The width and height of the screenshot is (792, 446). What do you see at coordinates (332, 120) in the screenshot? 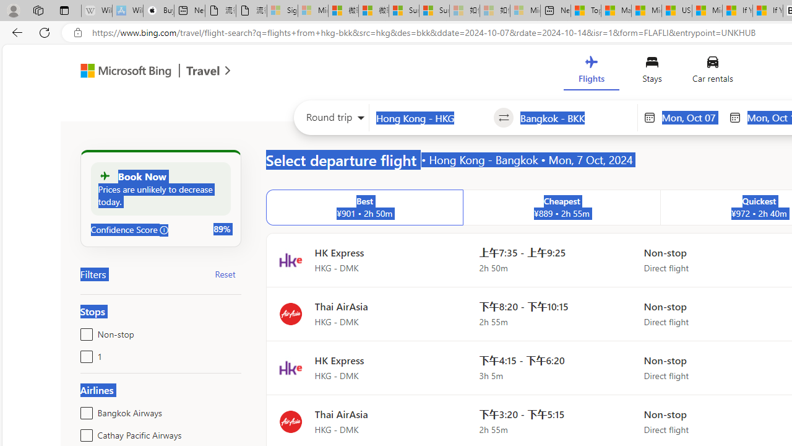
I see `Select trip type` at bounding box center [332, 120].